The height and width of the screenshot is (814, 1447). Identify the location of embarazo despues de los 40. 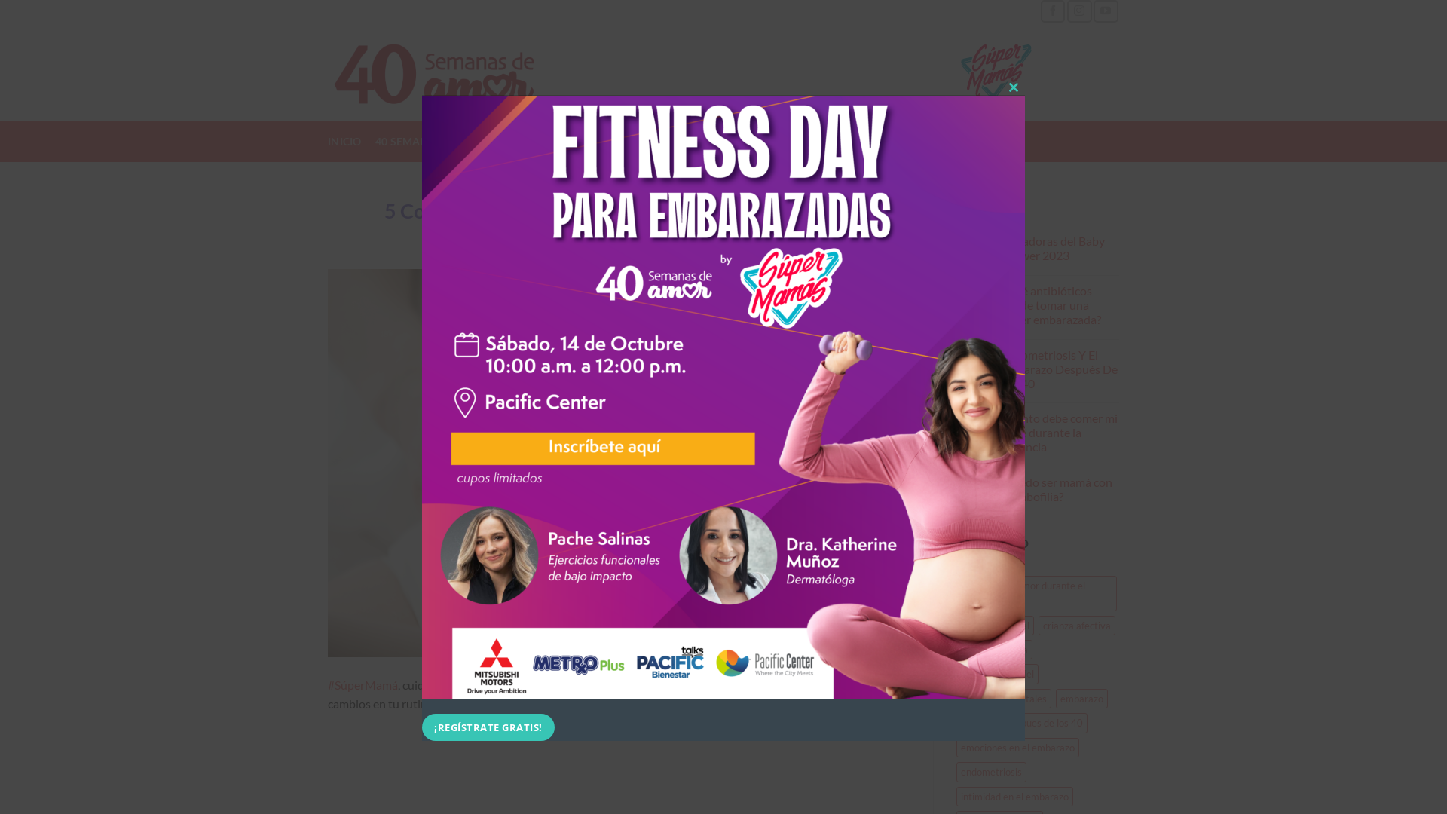
(1021, 723).